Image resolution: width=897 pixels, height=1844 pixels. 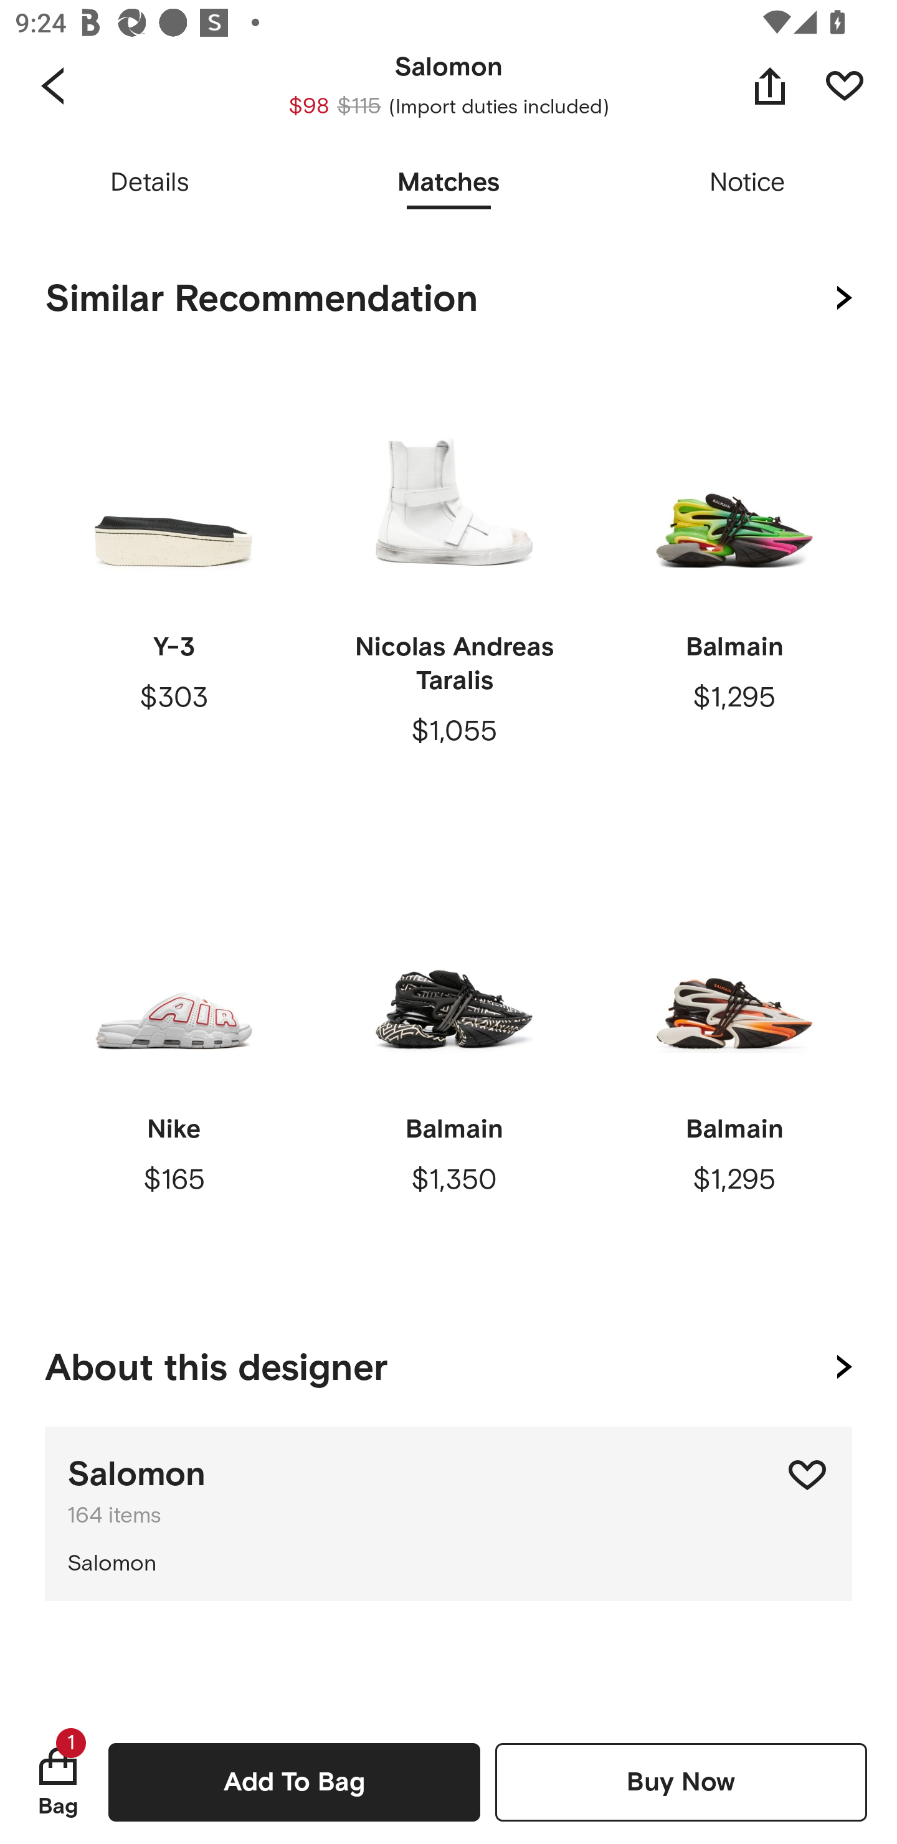 What do you see at coordinates (734, 1069) in the screenshot?
I see `Balmain $1,295` at bounding box center [734, 1069].